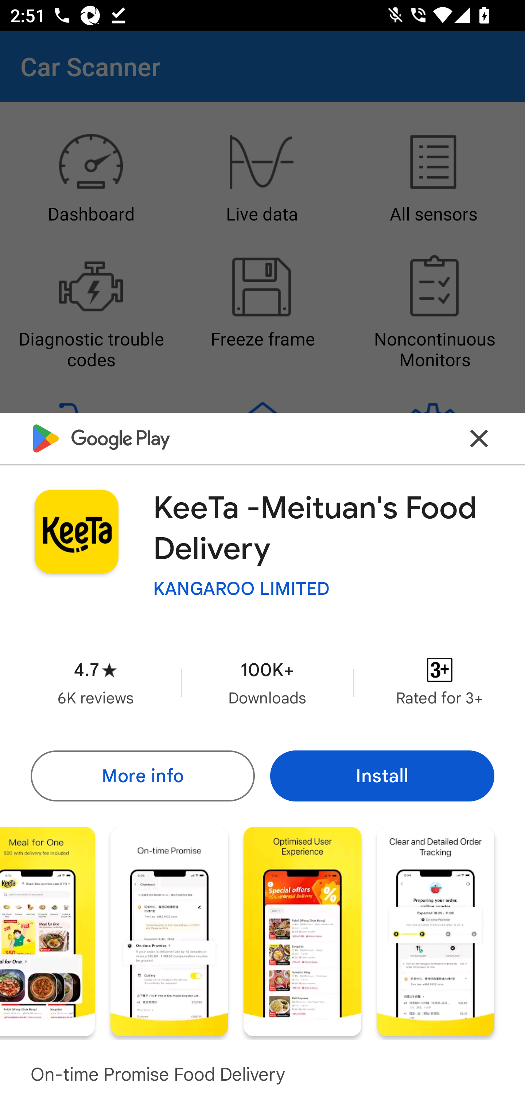  What do you see at coordinates (435, 931) in the screenshot?
I see `Screenshot "6" of "6"` at bounding box center [435, 931].